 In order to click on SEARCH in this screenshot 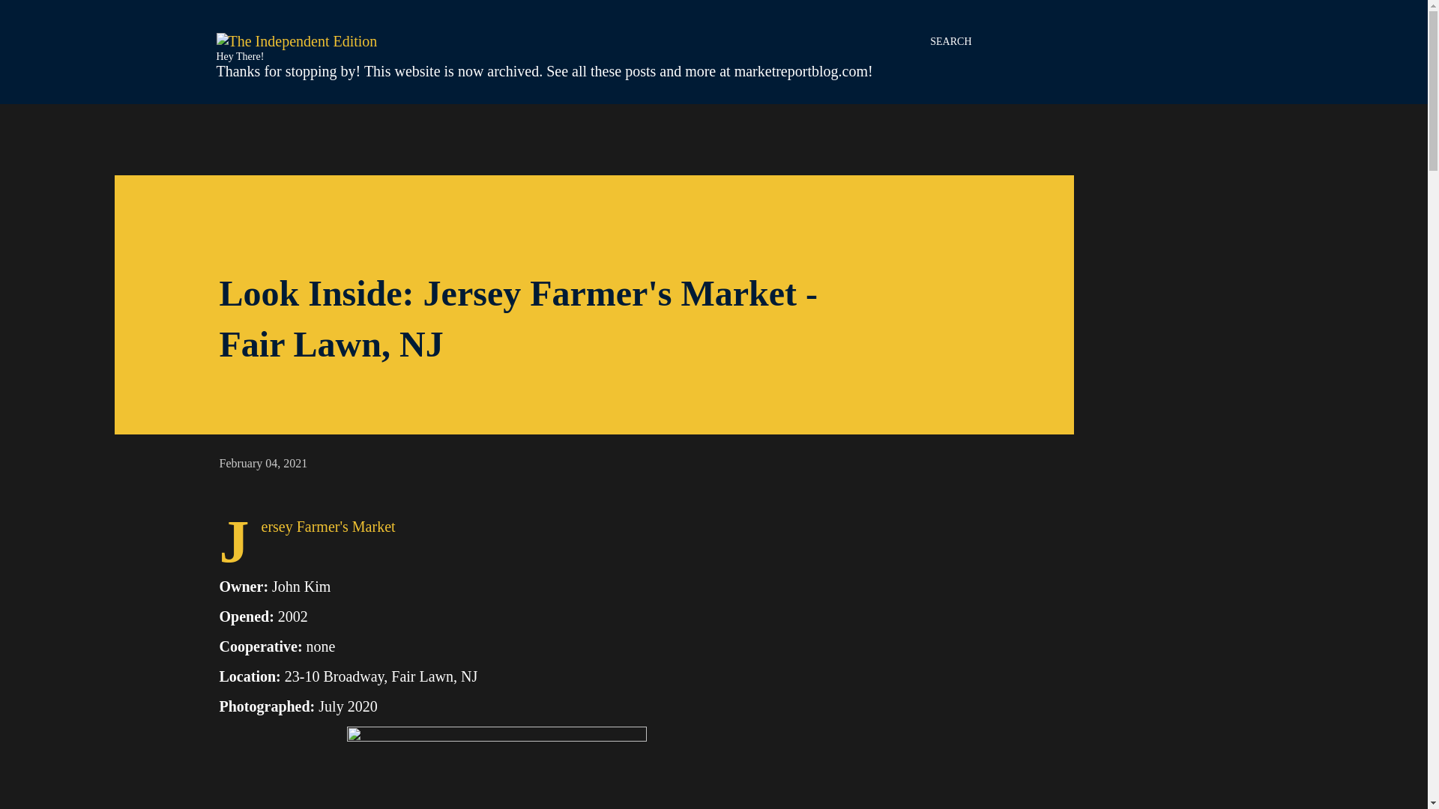, I will do `click(950, 42)`.